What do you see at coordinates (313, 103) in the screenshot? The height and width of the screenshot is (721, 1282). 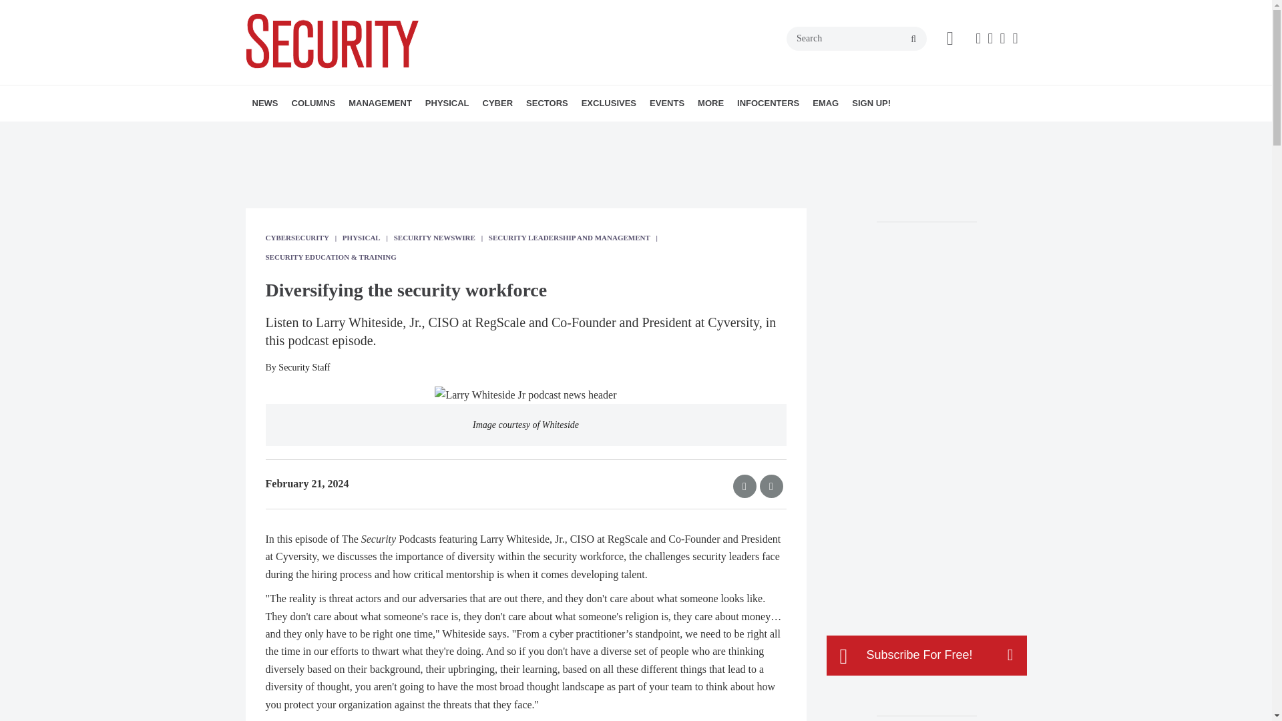 I see `COLUMNS` at bounding box center [313, 103].